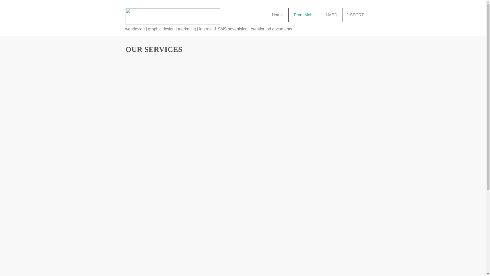 The image size is (490, 276). What do you see at coordinates (331, 15) in the screenshot?
I see `J-MED` at bounding box center [331, 15].